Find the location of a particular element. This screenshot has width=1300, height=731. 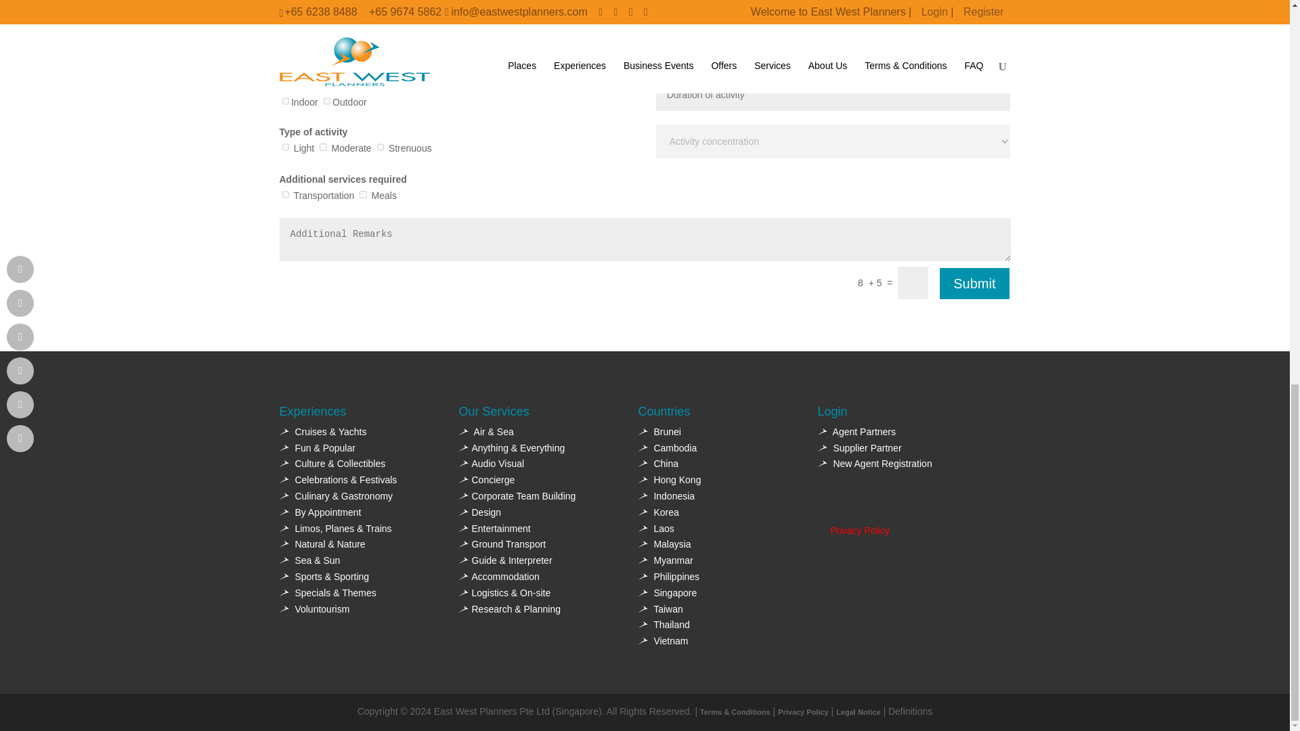

MODERATE is located at coordinates (322, 146).